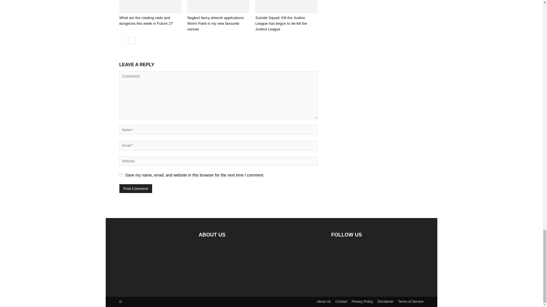 Image resolution: width=547 pixels, height=307 pixels. Describe the element at coordinates (136, 189) in the screenshot. I see `Post Comment` at that location.